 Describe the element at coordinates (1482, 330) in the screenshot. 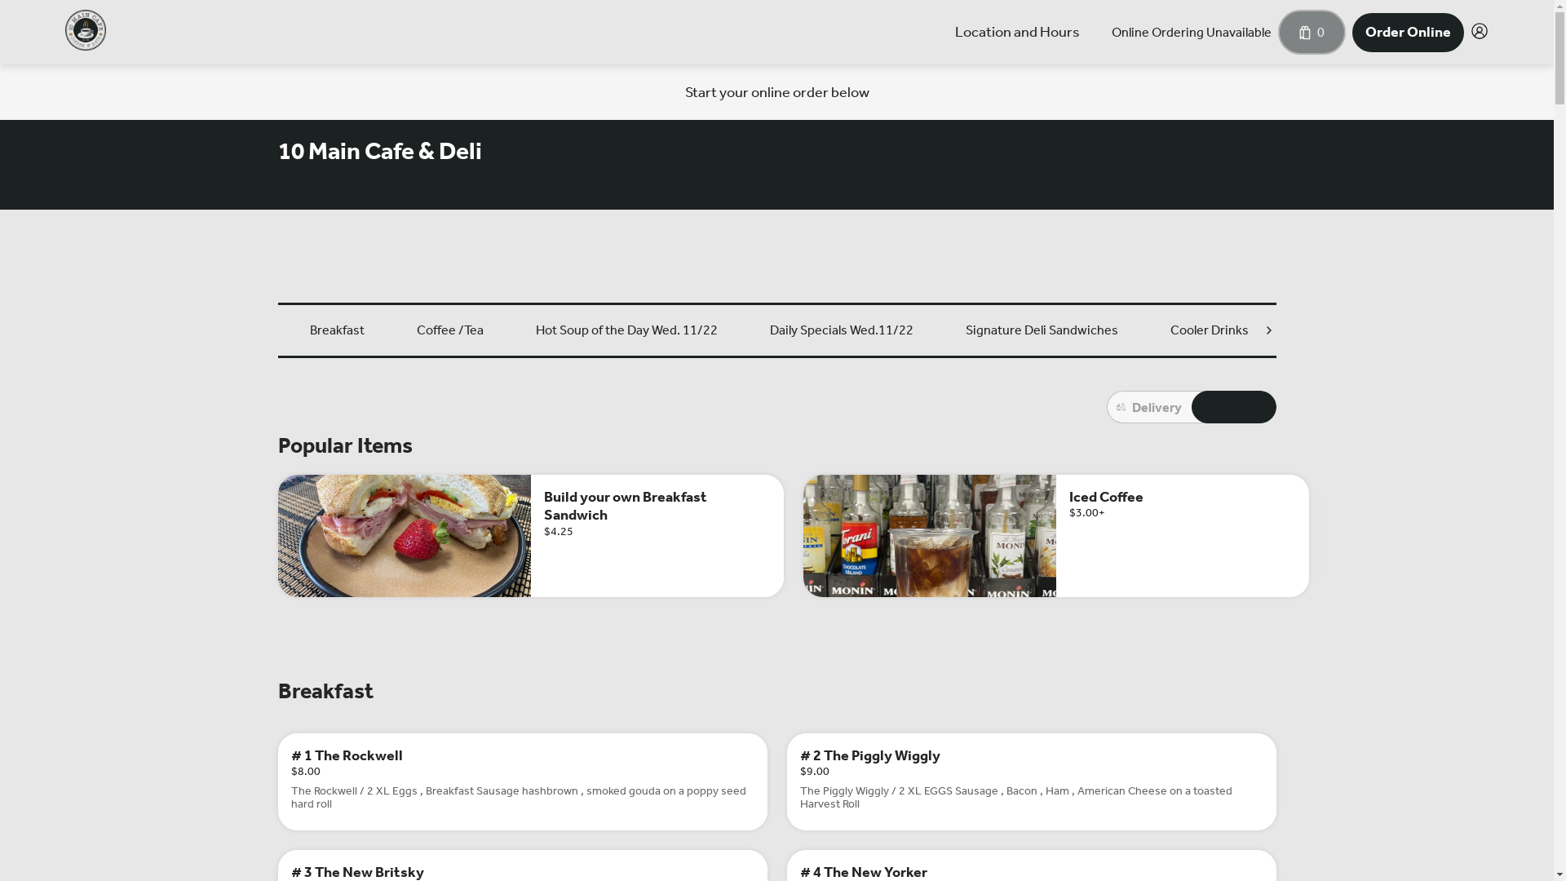

I see `Deli Sandwich` at that location.